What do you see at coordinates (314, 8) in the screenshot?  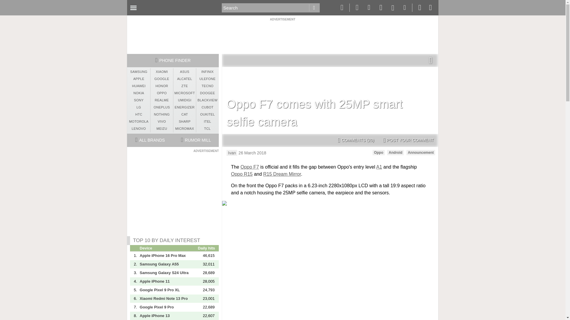 I see `Go` at bounding box center [314, 8].